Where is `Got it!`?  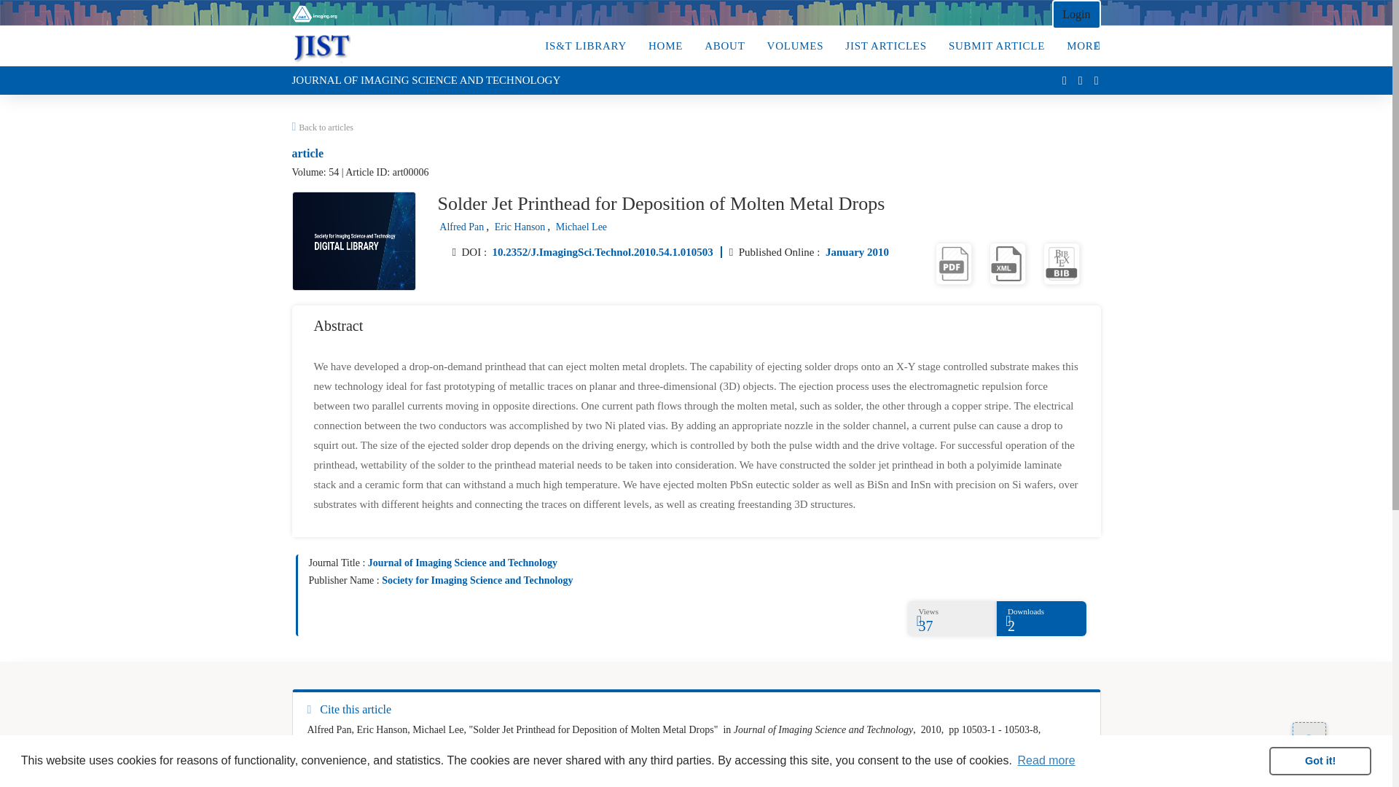
Got it! is located at coordinates (1320, 760).